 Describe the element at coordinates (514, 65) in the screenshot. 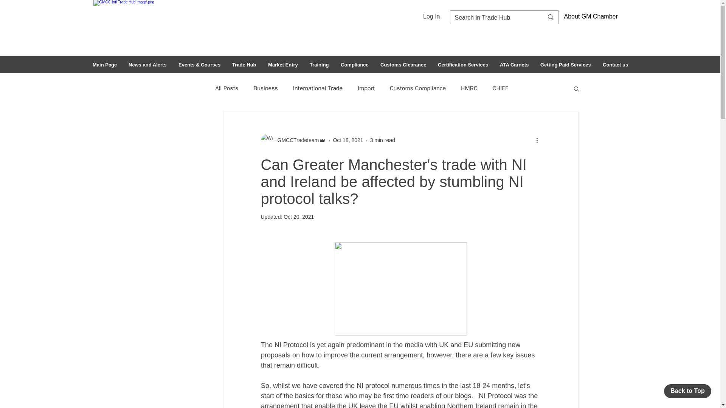

I see `ATA Carnets` at that location.